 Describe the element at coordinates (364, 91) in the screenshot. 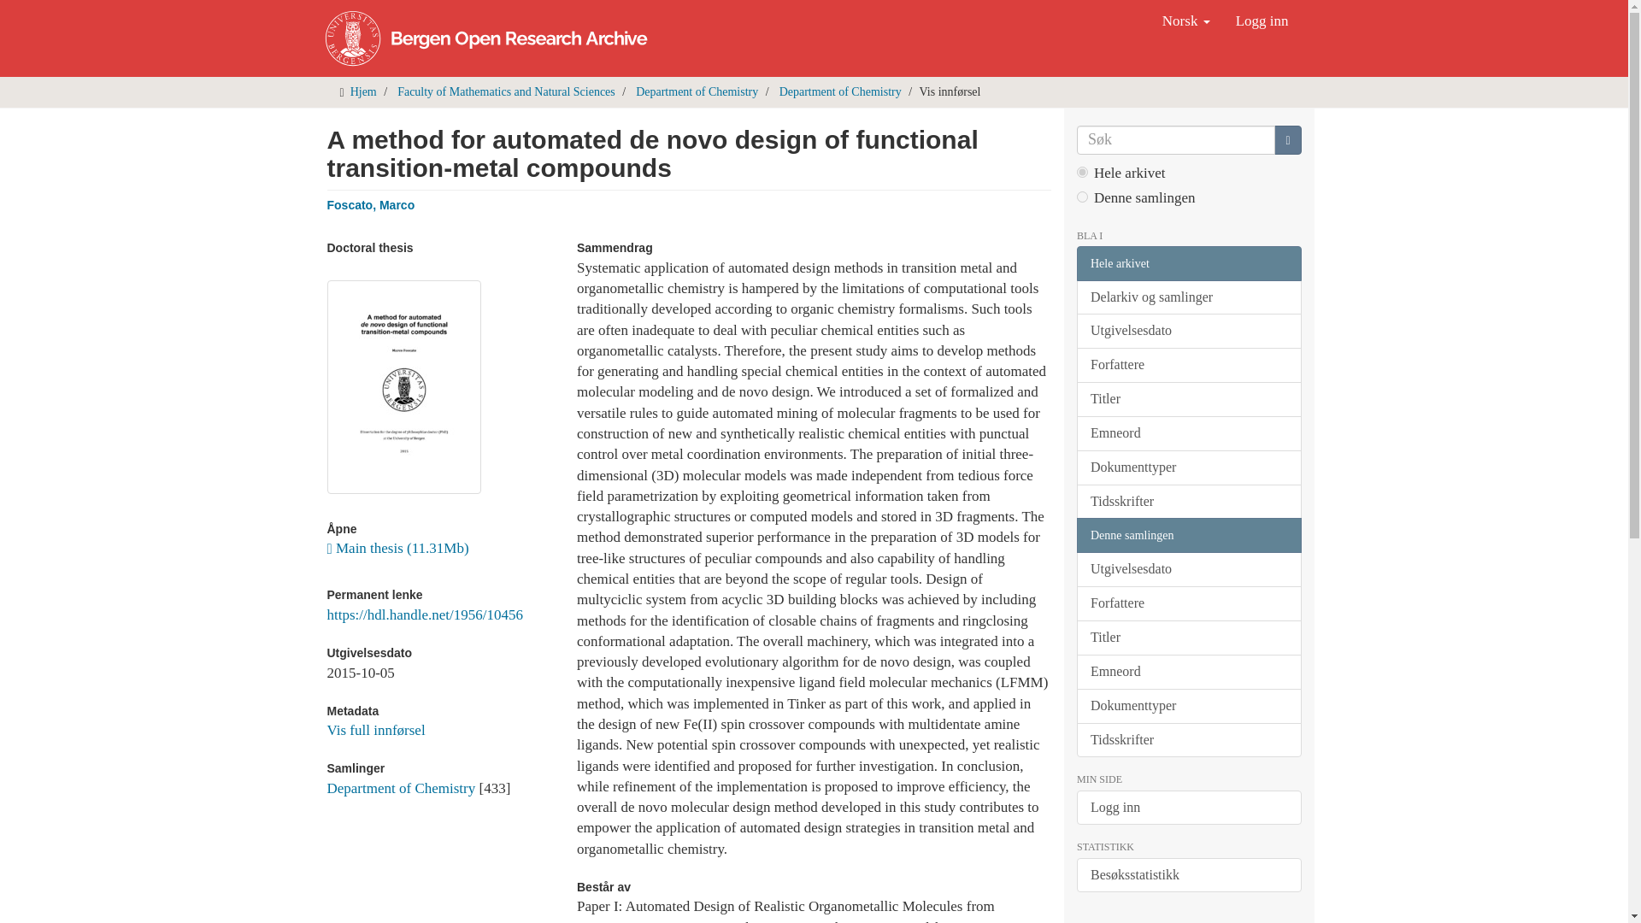

I see `Hjem` at that location.